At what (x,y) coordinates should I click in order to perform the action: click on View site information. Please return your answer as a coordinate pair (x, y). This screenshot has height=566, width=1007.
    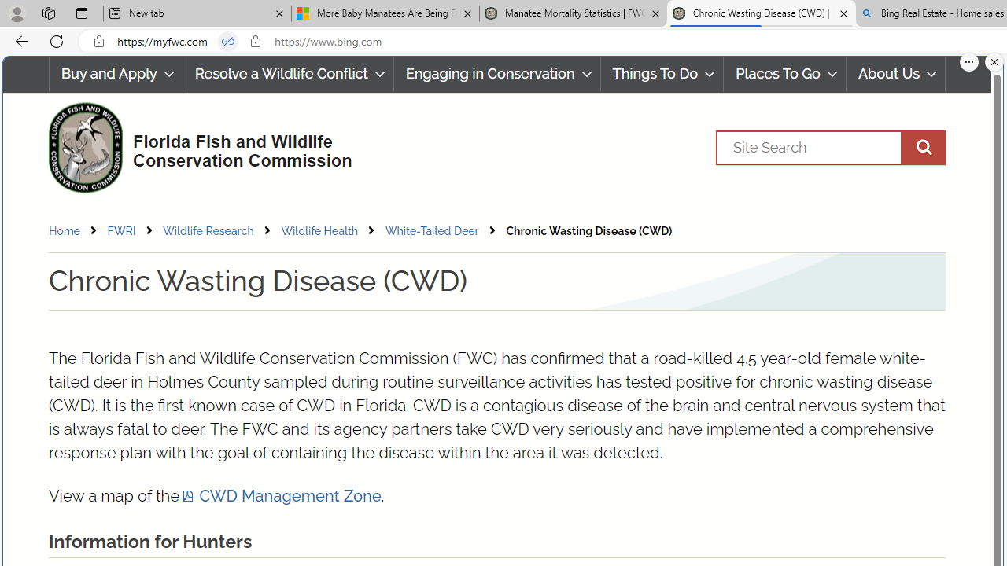
    Looking at the image, I should click on (255, 42).